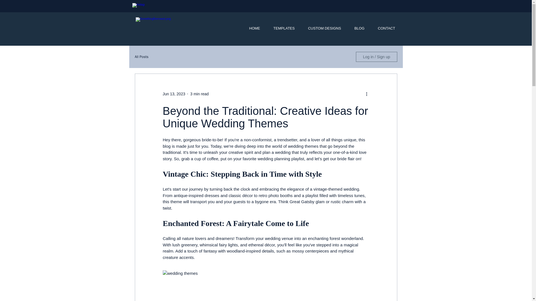 The width and height of the screenshot is (536, 301). What do you see at coordinates (174, 94) in the screenshot?
I see `Jun 13, 2023` at bounding box center [174, 94].